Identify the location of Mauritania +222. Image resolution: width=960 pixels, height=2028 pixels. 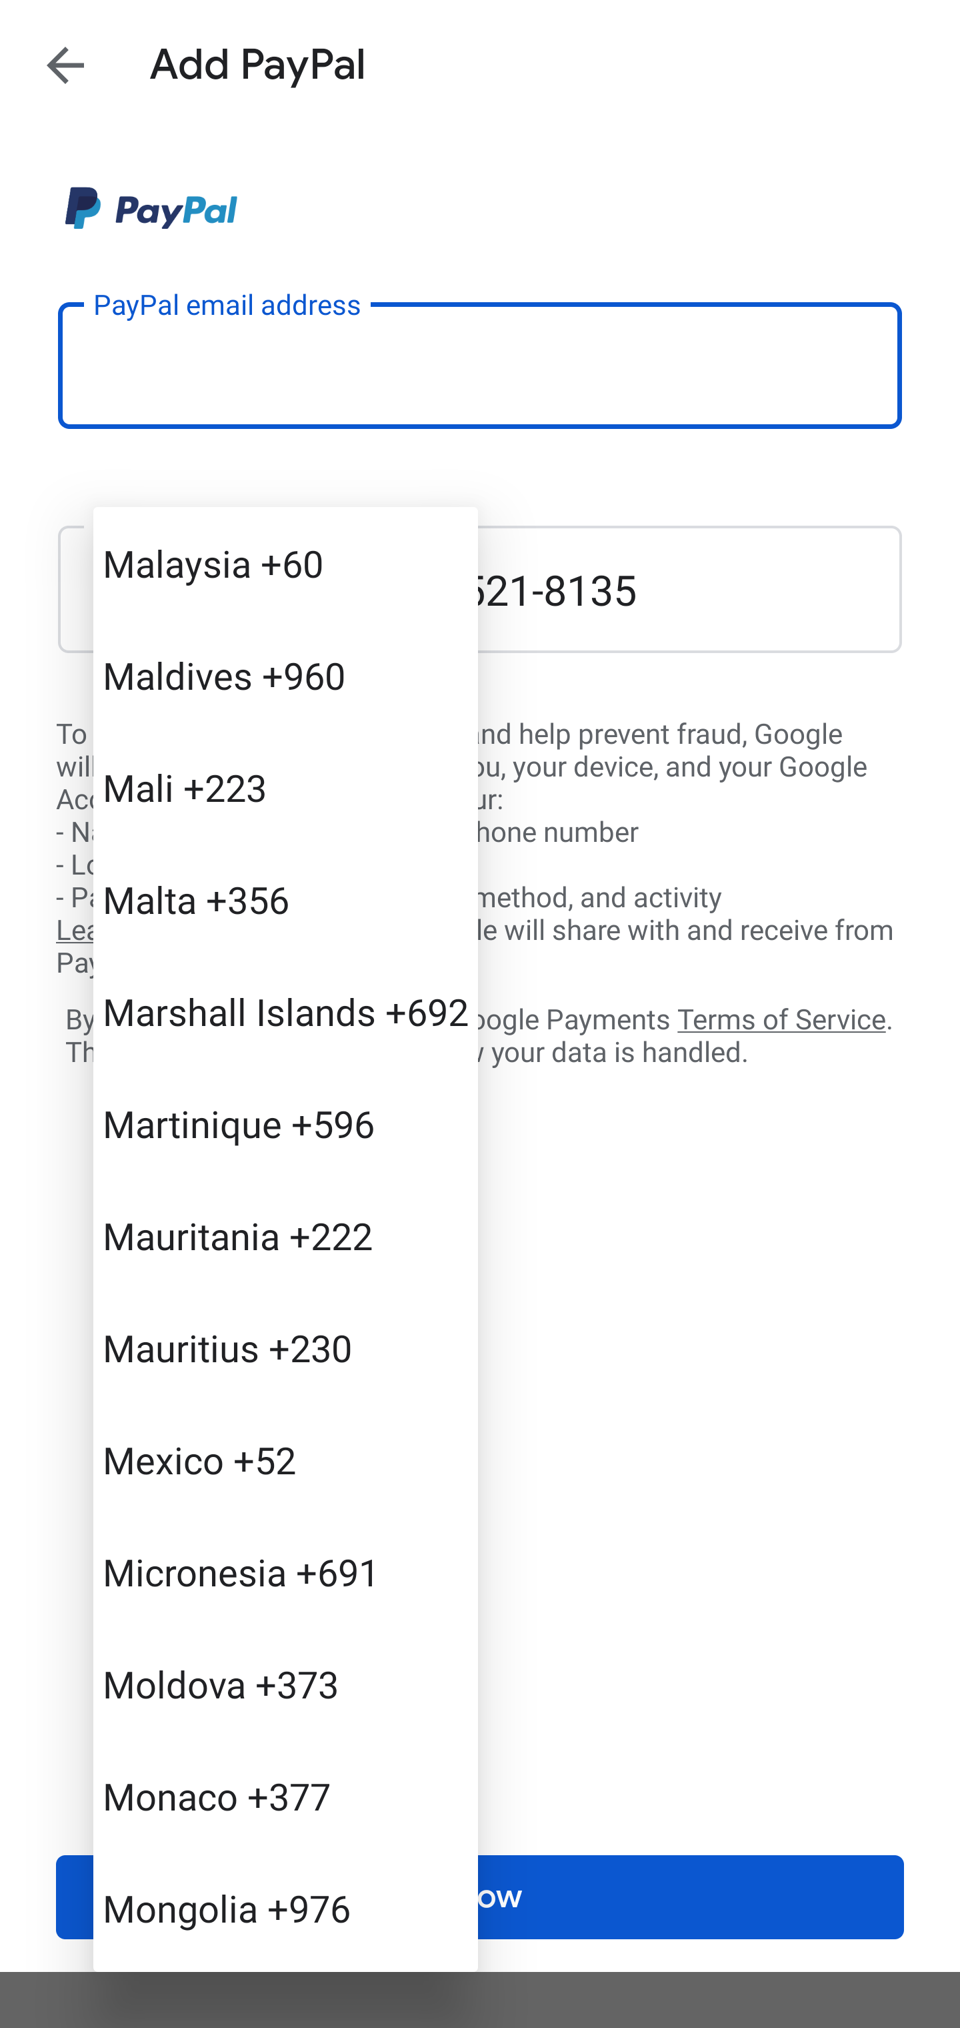
(285, 1235).